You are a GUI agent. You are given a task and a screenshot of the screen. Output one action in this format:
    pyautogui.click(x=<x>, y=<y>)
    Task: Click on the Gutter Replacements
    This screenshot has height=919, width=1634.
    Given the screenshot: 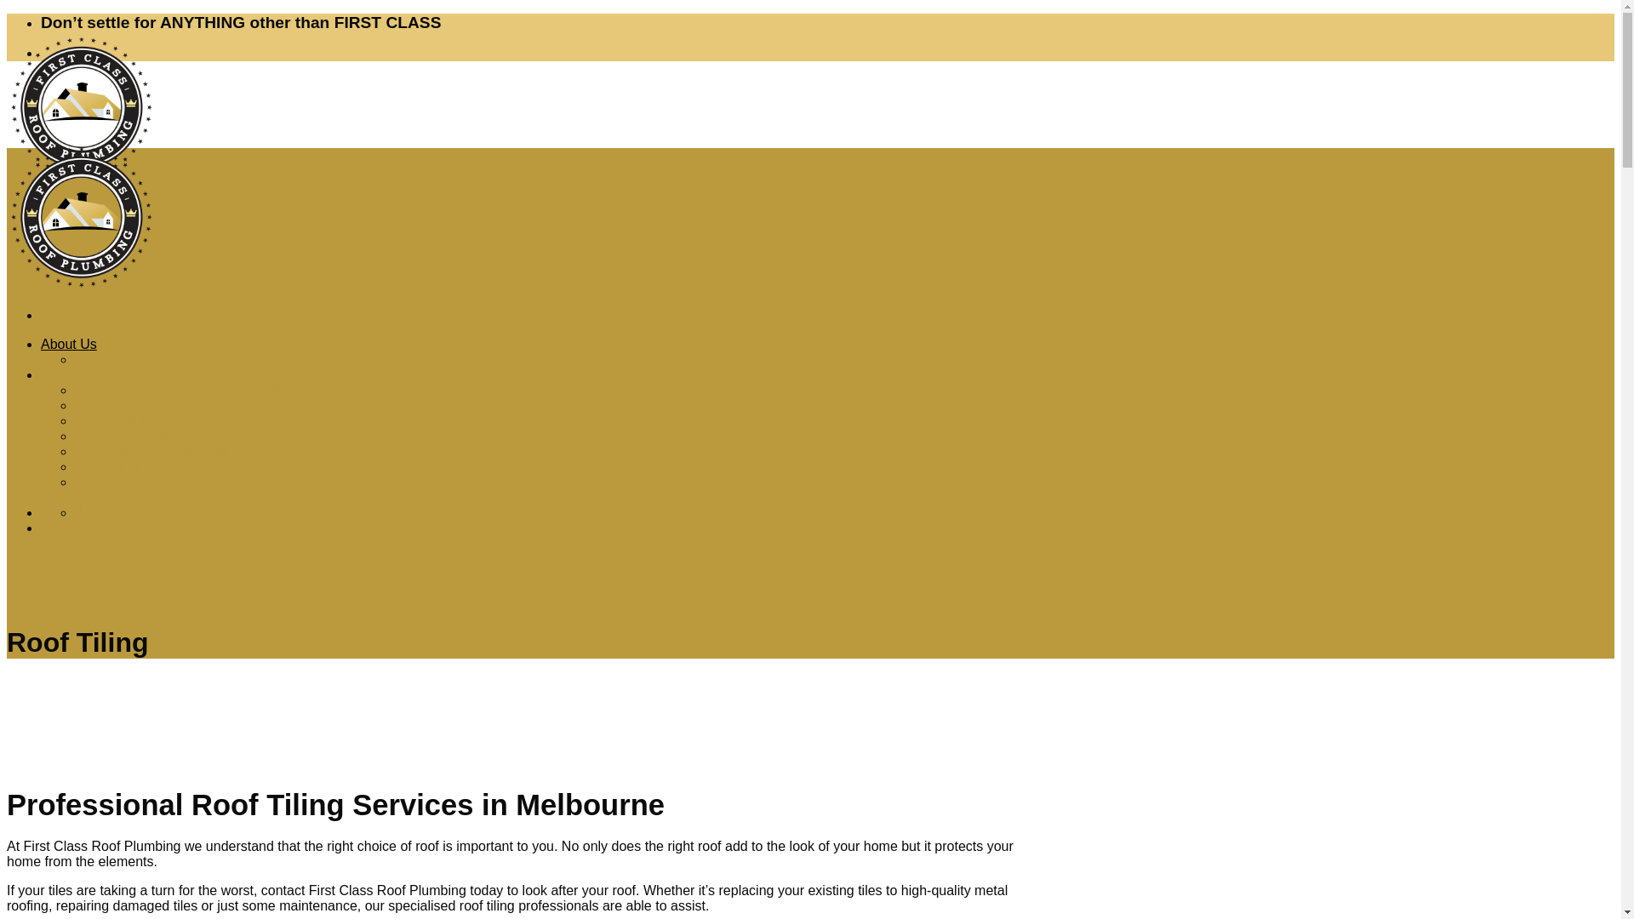 What is the action you would take?
    pyautogui.click(x=140, y=420)
    